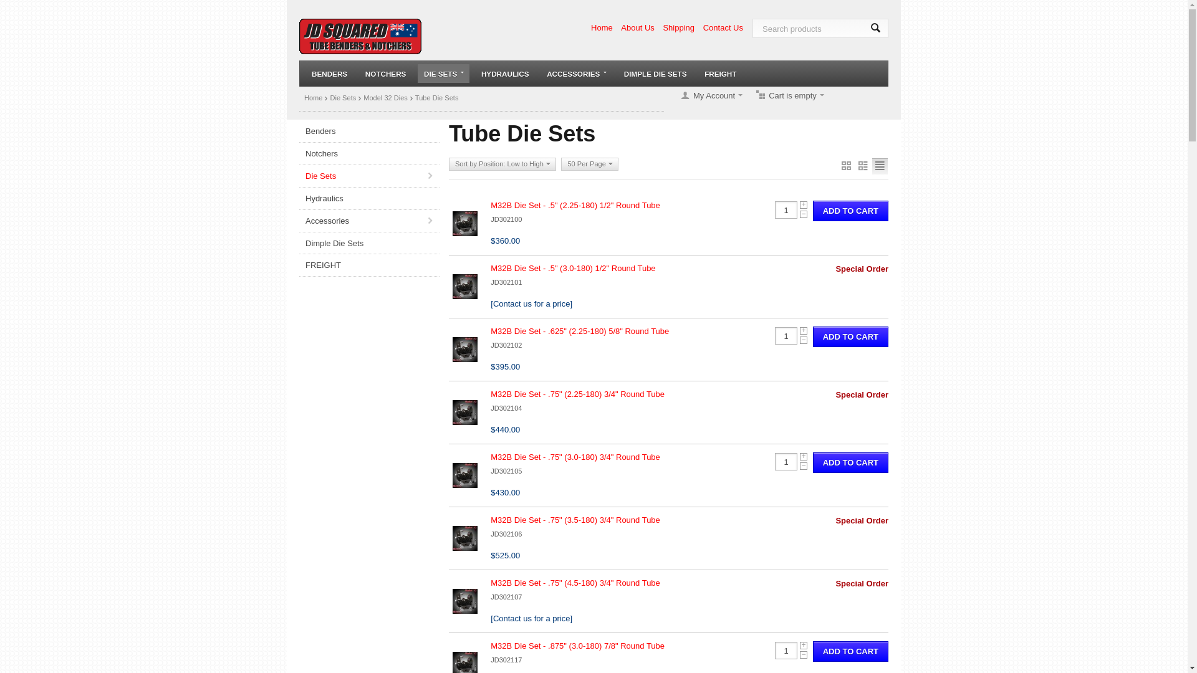 Image resolution: width=1197 pixels, height=673 pixels. What do you see at coordinates (575, 583) in the screenshot?
I see `M32B Die Set - .75" (4.5-180) 3/4" Round Tube` at bounding box center [575, 583].